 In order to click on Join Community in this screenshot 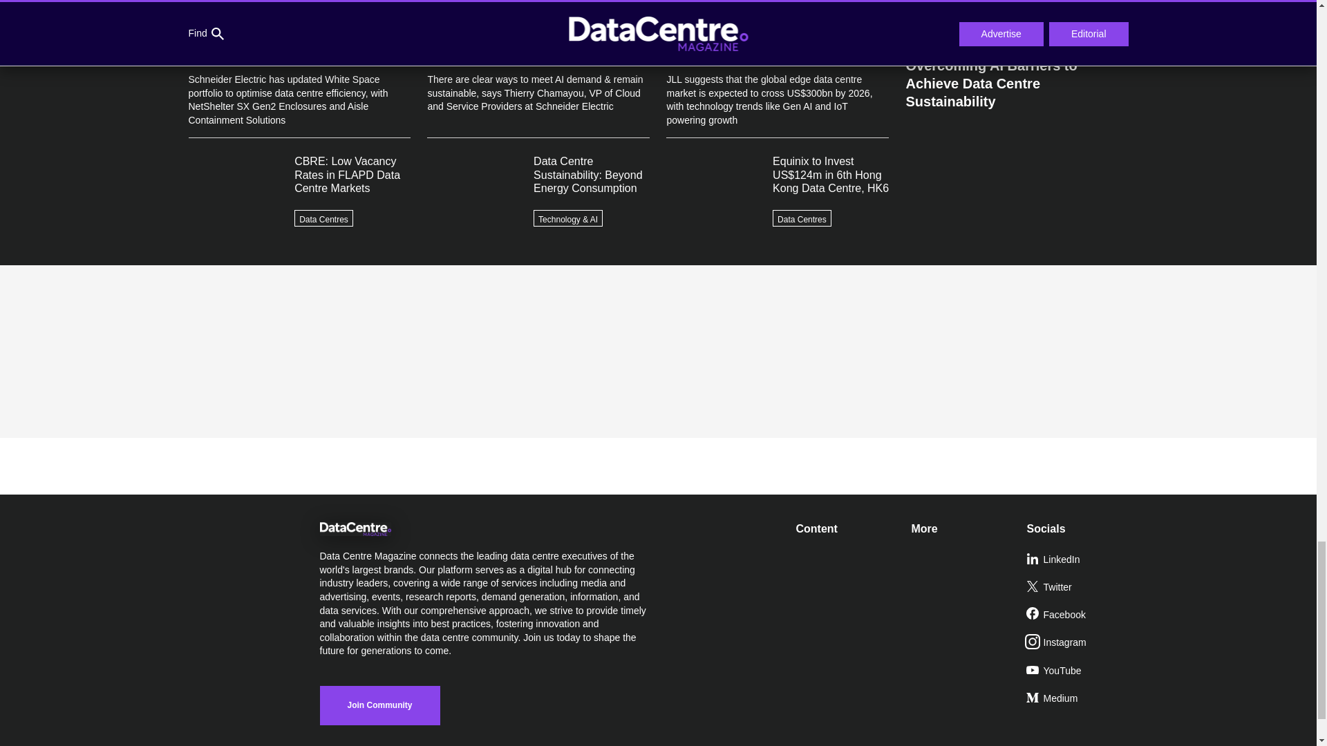, I will do `click(379, 705)`.